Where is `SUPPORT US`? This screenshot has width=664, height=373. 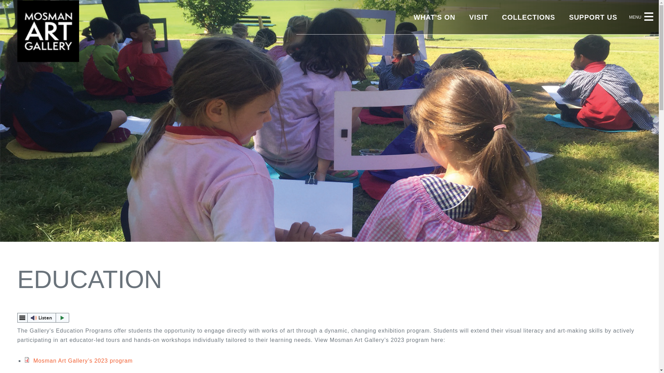
SUPPORT US is located at coordinates (593, 17).